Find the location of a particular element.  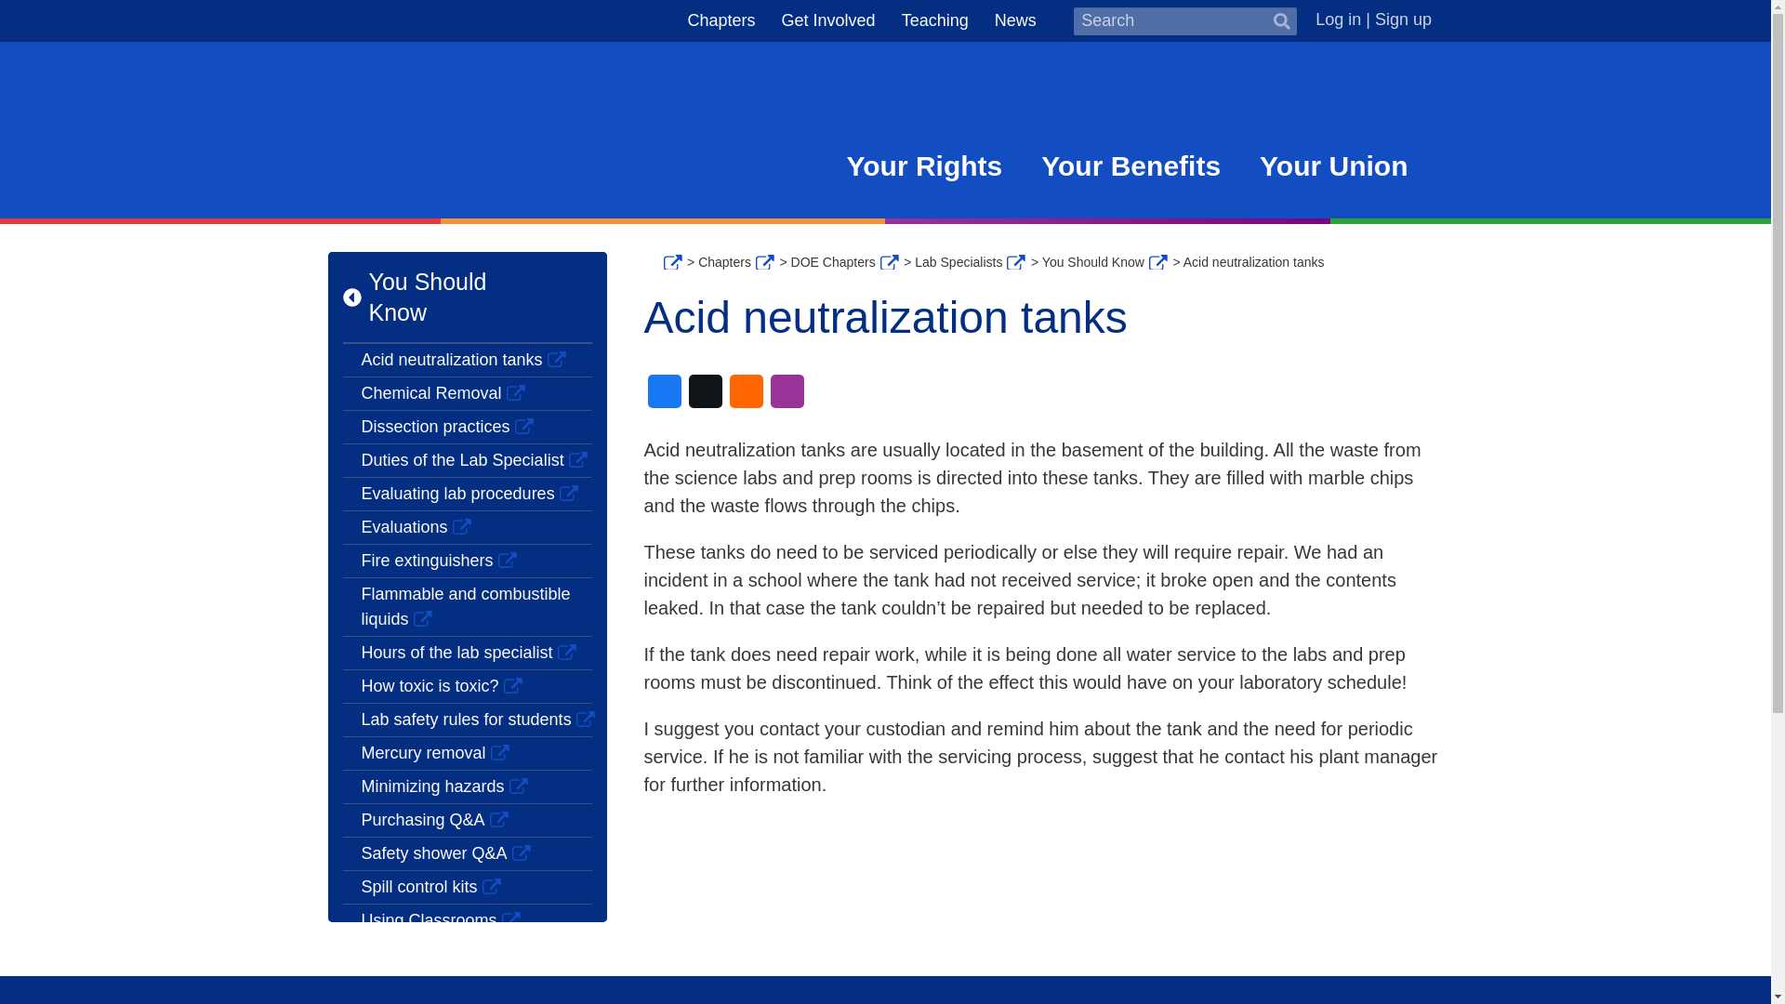

Share to Email is located at coordinates (745, 390).